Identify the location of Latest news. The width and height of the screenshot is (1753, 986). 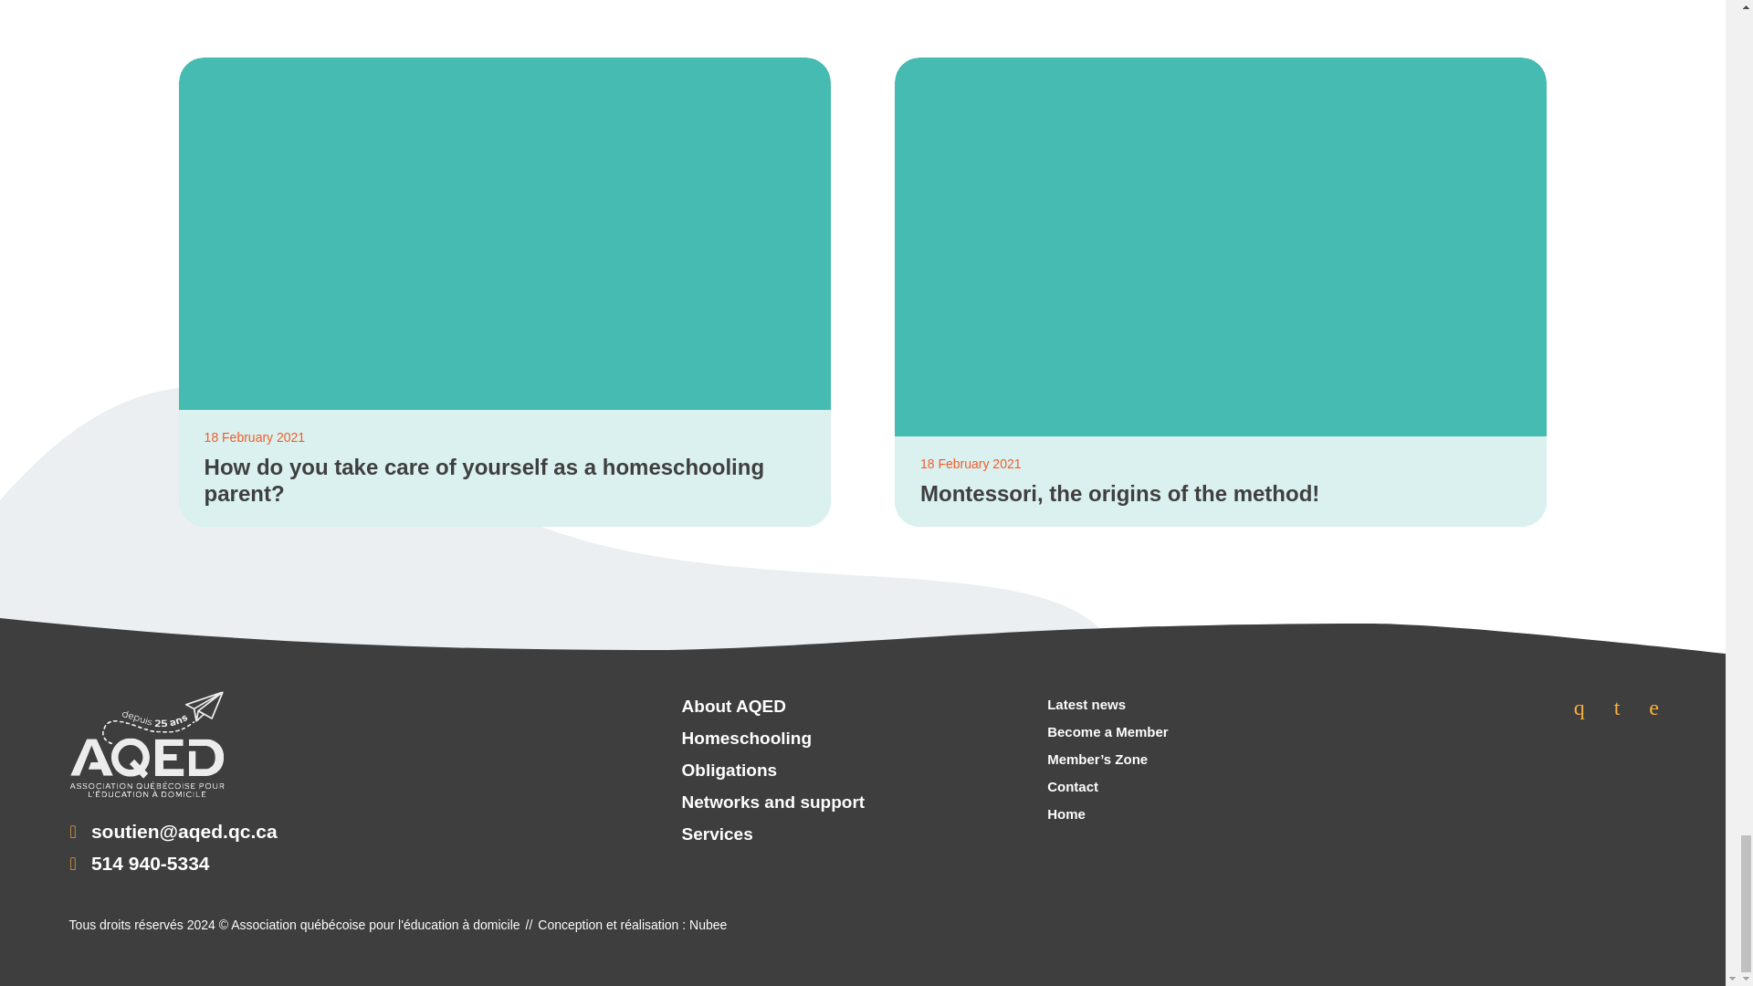
(1107, 705).